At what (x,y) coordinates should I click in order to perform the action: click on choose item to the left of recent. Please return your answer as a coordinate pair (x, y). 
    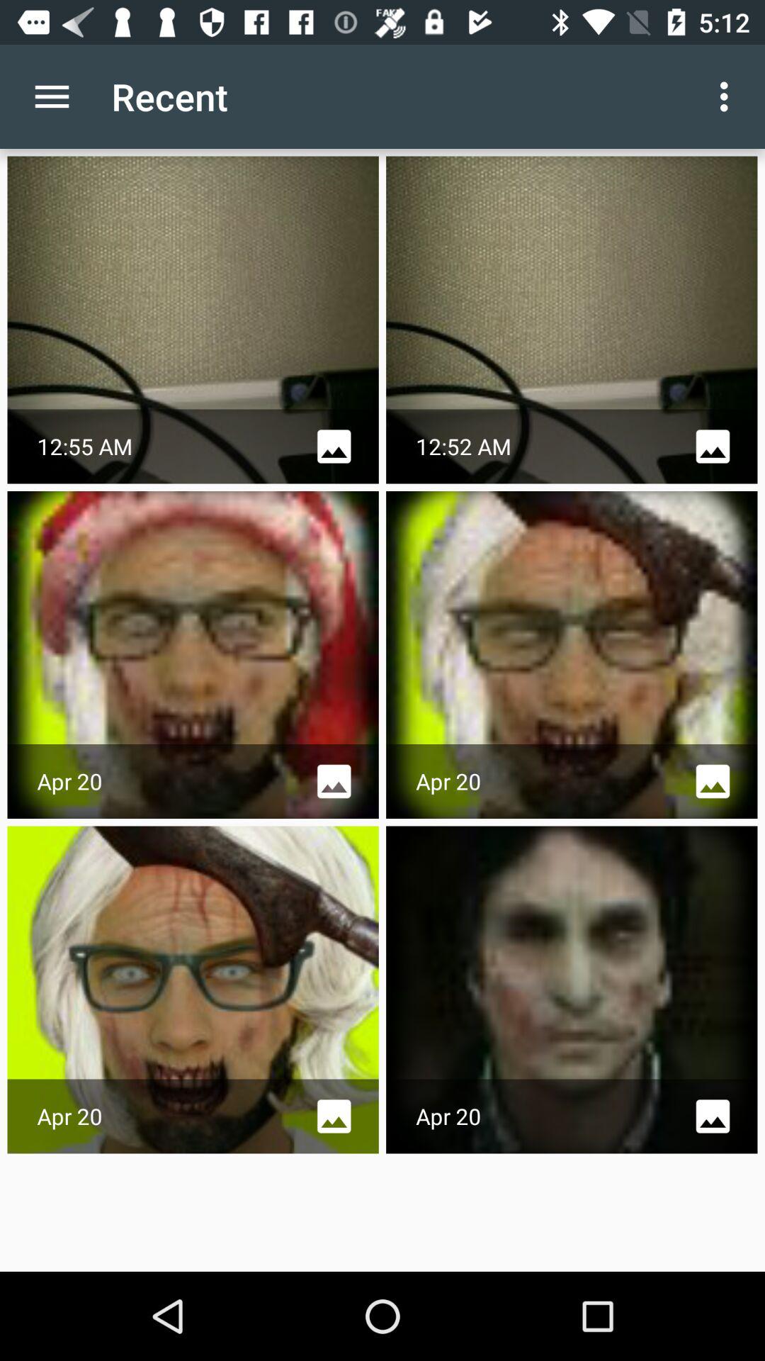
    Looking at the image, I should click on (52, 96).